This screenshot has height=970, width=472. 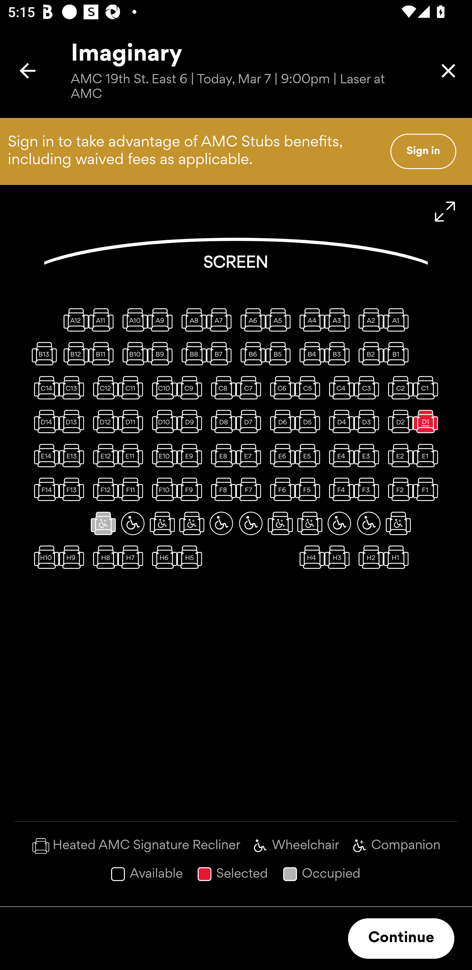 I want to click on H1, Regular seat, available, so click(x=398, y=557).